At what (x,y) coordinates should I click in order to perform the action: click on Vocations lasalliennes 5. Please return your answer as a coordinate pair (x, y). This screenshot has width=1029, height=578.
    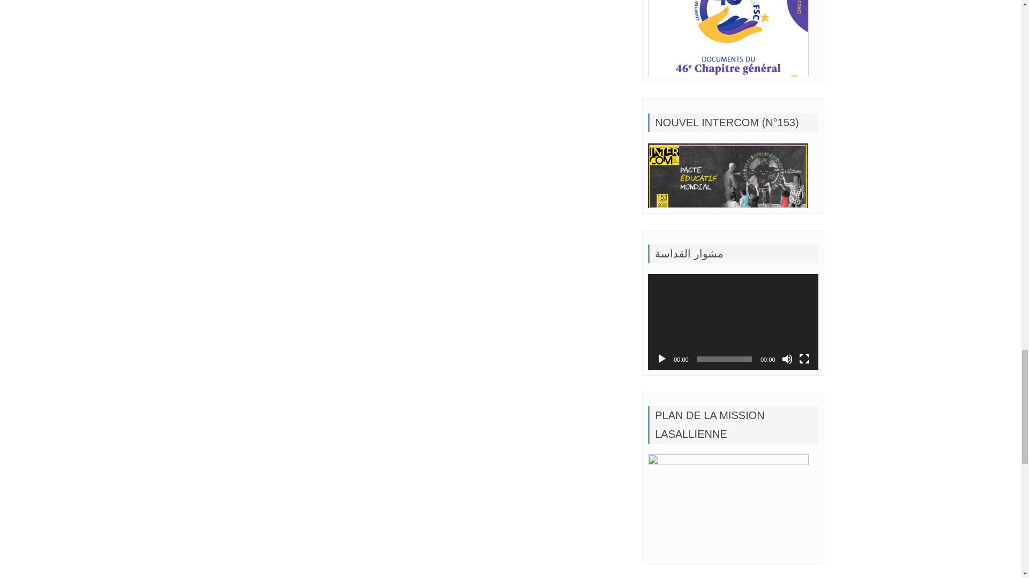
    Looking at the image, I should click on (728, 175).